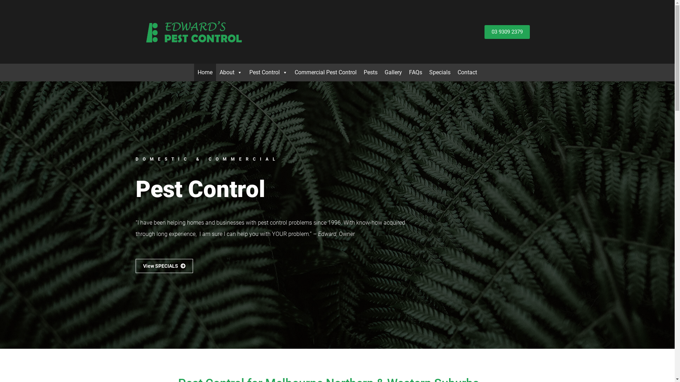 The image size is (680, 382). What do you see at coordinates (370, 73) in the screenshot?
I see `Pests` at bounding box center [370, 73].